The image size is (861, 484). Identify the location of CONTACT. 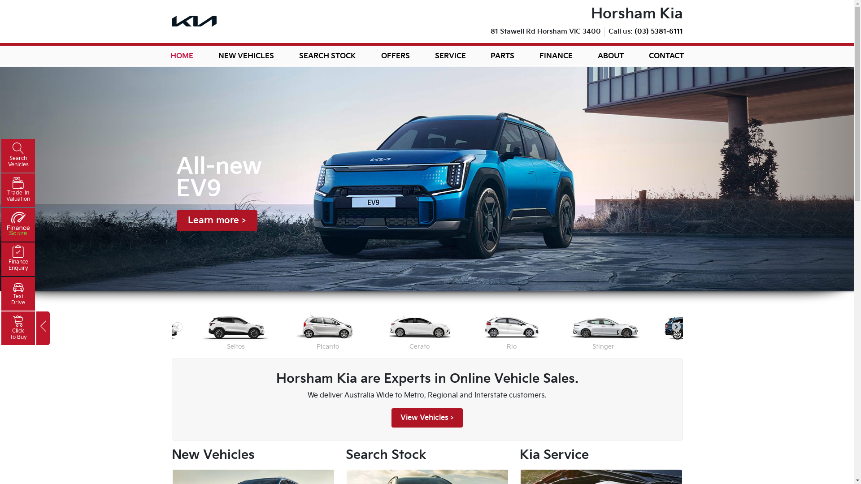
(666, 56).